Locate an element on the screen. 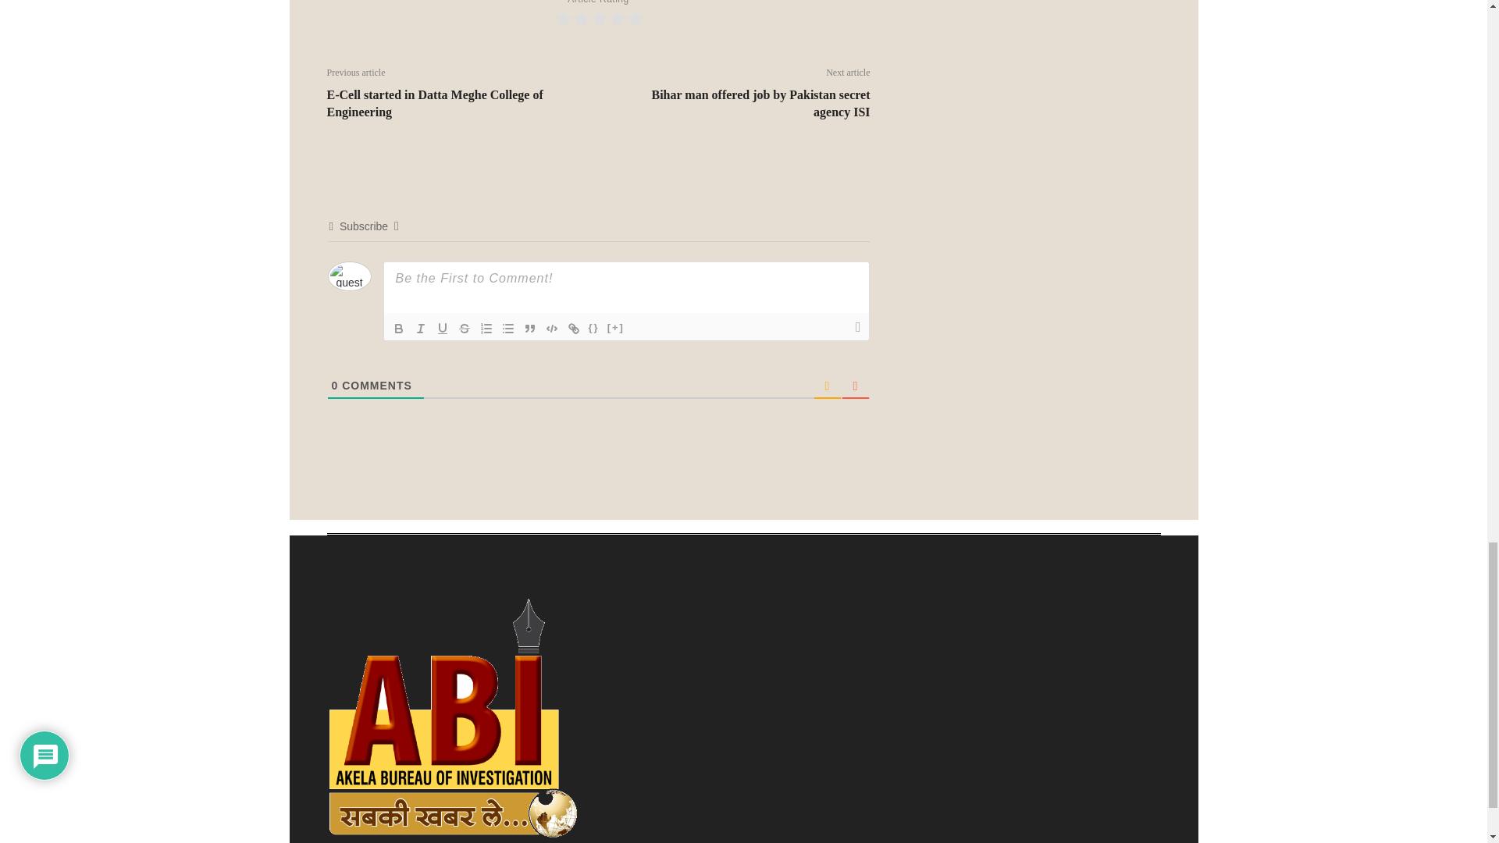 Image resolution: width=1499 pixels, height=843 pixels. Blockquote is located at coordinates (529, 329).